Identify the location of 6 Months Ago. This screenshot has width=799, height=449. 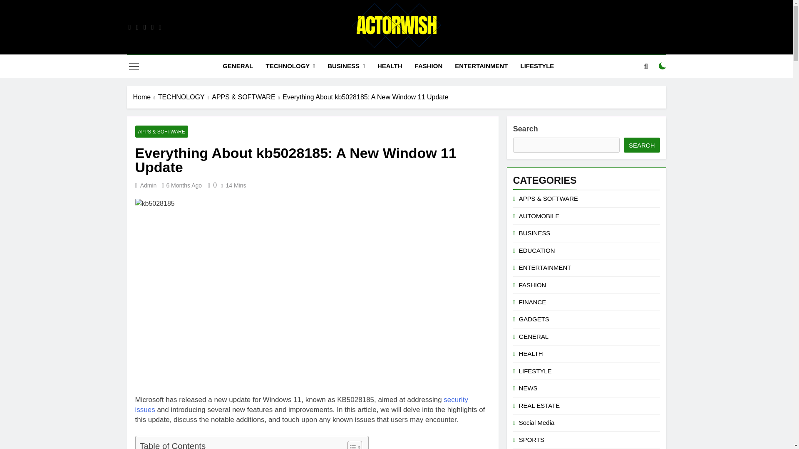
(184, 185).